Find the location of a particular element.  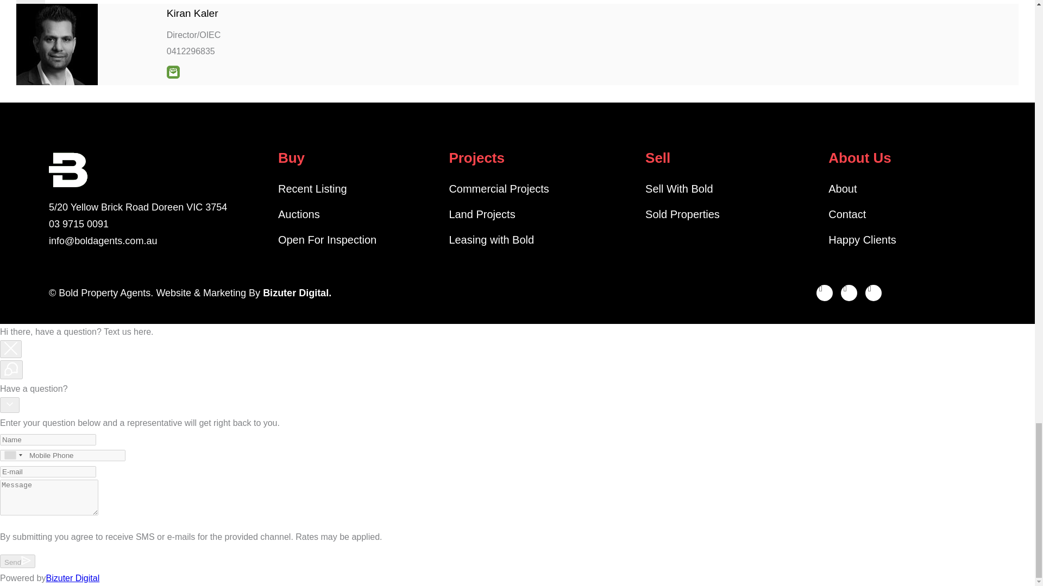

03 9715 0091 is located at coordinates (147, 224).